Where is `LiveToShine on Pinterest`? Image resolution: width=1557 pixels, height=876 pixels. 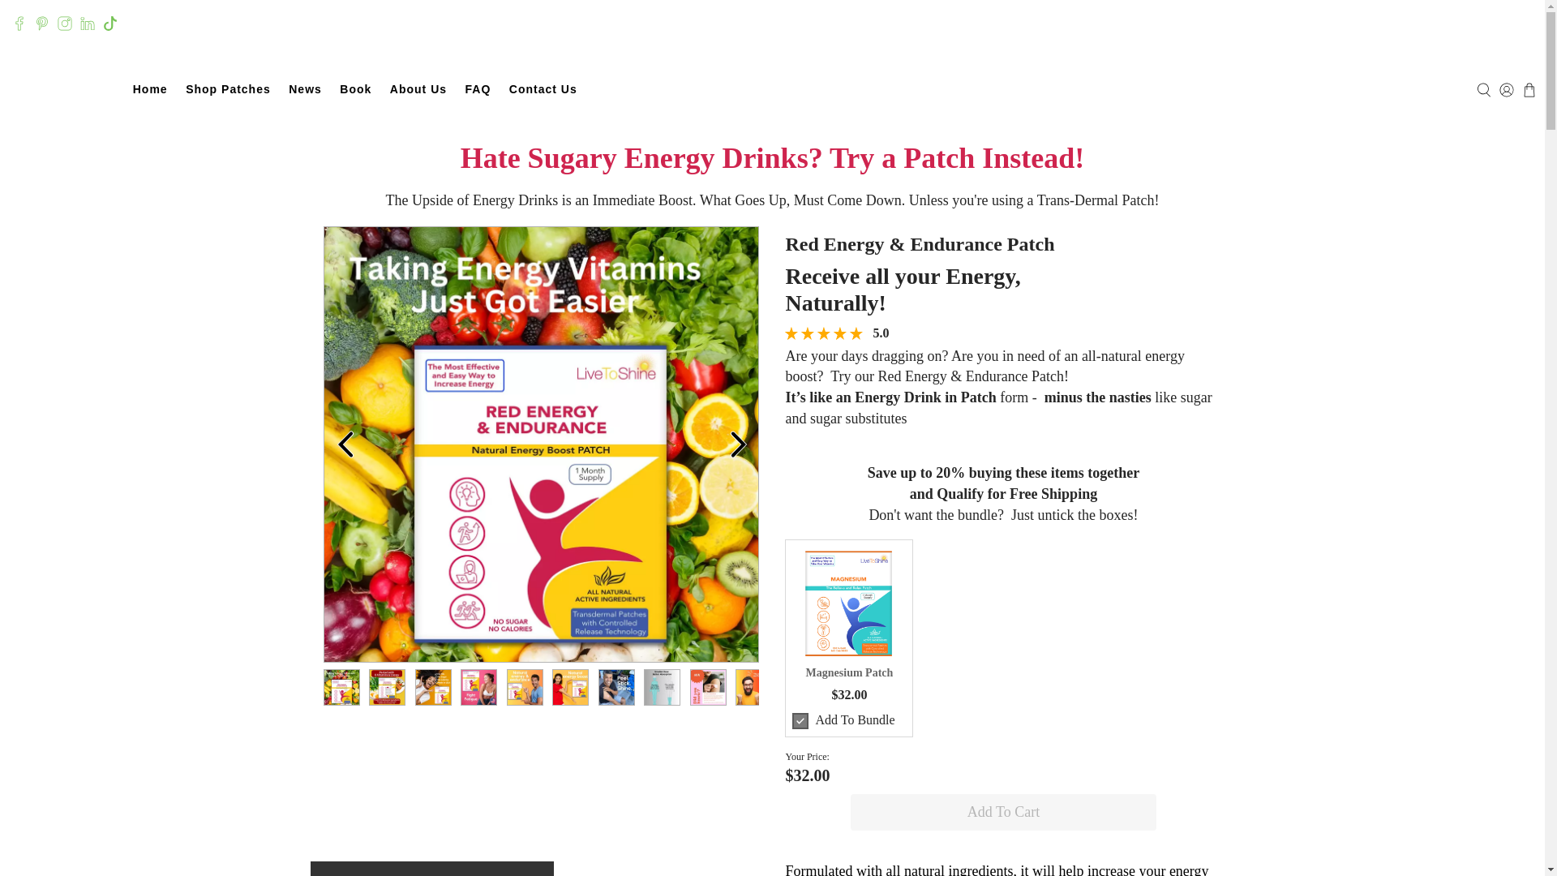
LiveToShine on Pinterest is located at coordinates (42, 23).